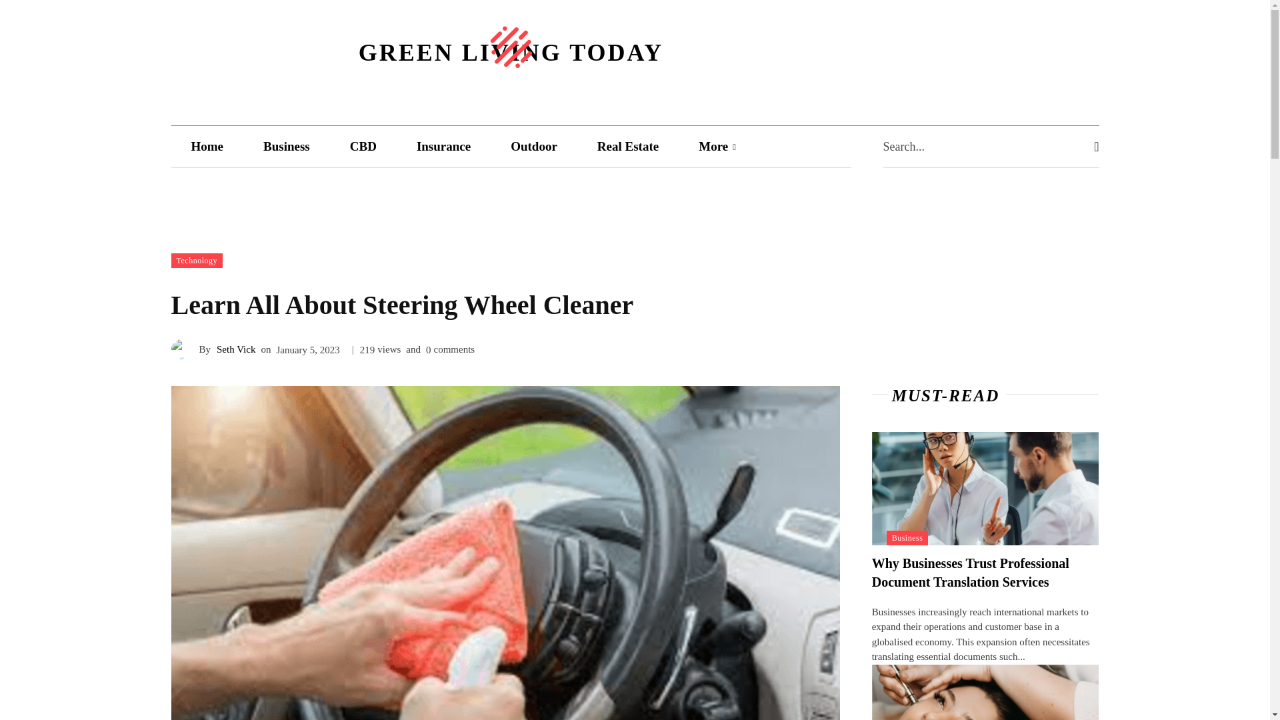 Image resolution: width=1280 pixels, height=720 pixels. What do you see at coordinates (363, 145) in the screenshot?
I see `CBD` at bounding box center [363, 145].